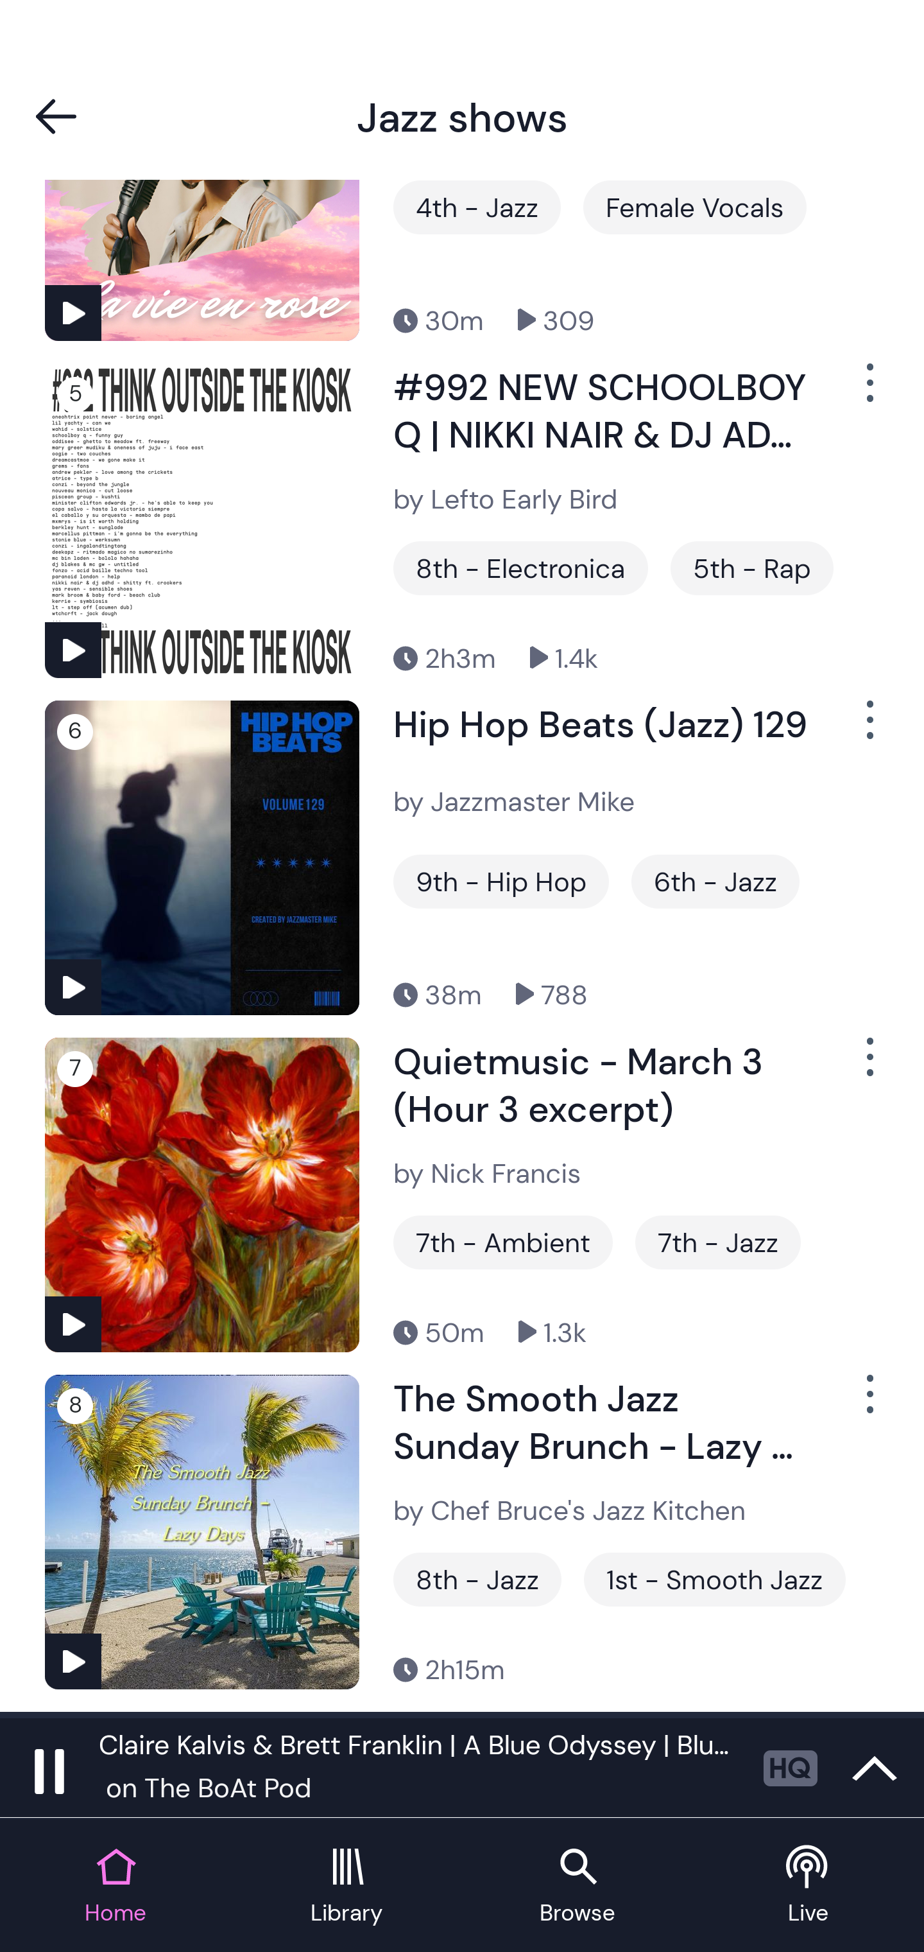 The image size is (924, 1952). I want to click on 1st - Smooth Jazz, so click(715, 1578).